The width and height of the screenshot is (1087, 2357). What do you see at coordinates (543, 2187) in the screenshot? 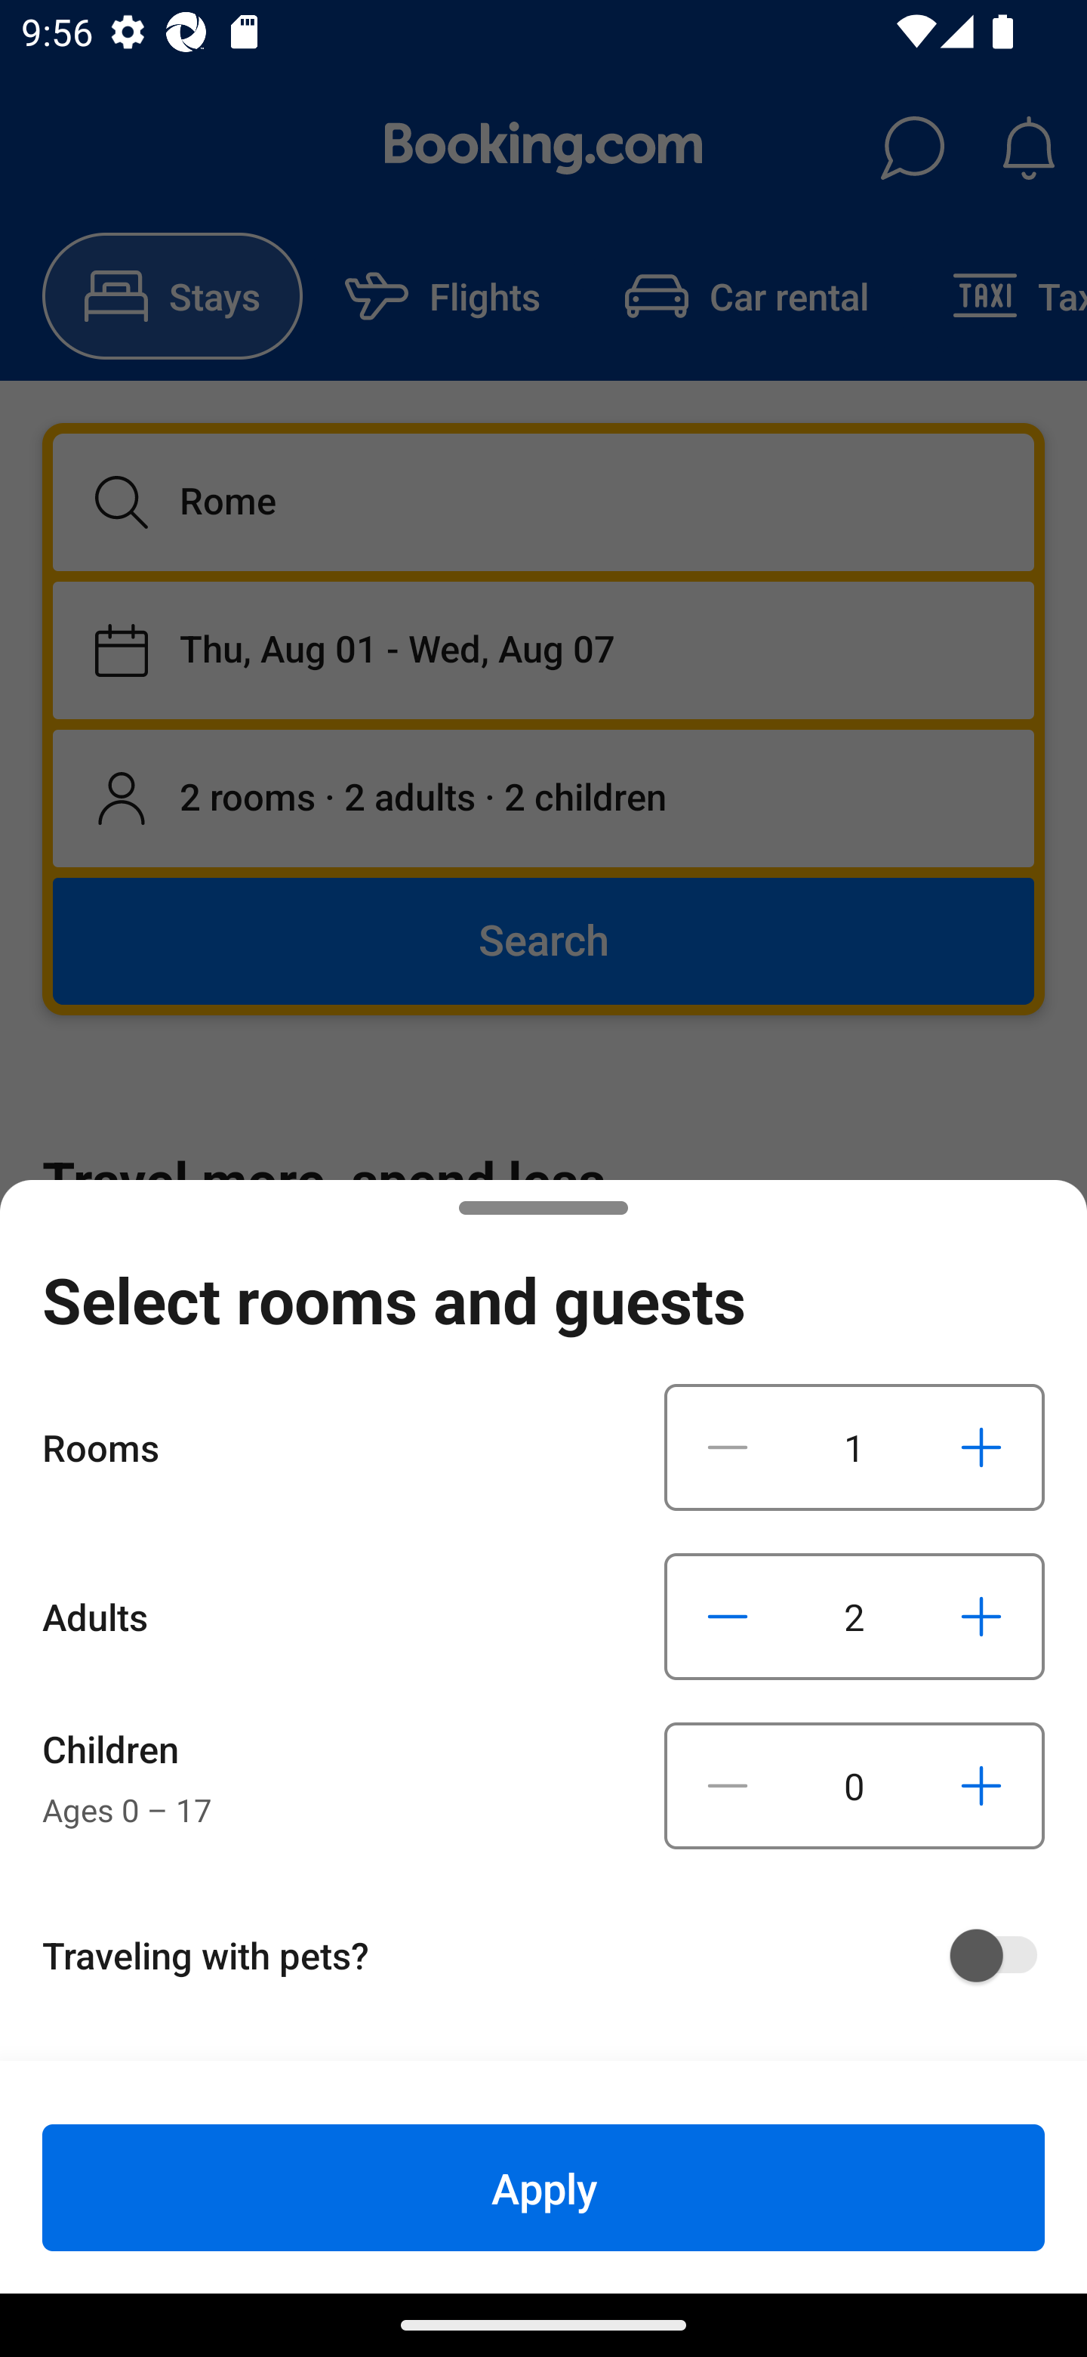
I see `Apply` at bounding box center [543, 2187].